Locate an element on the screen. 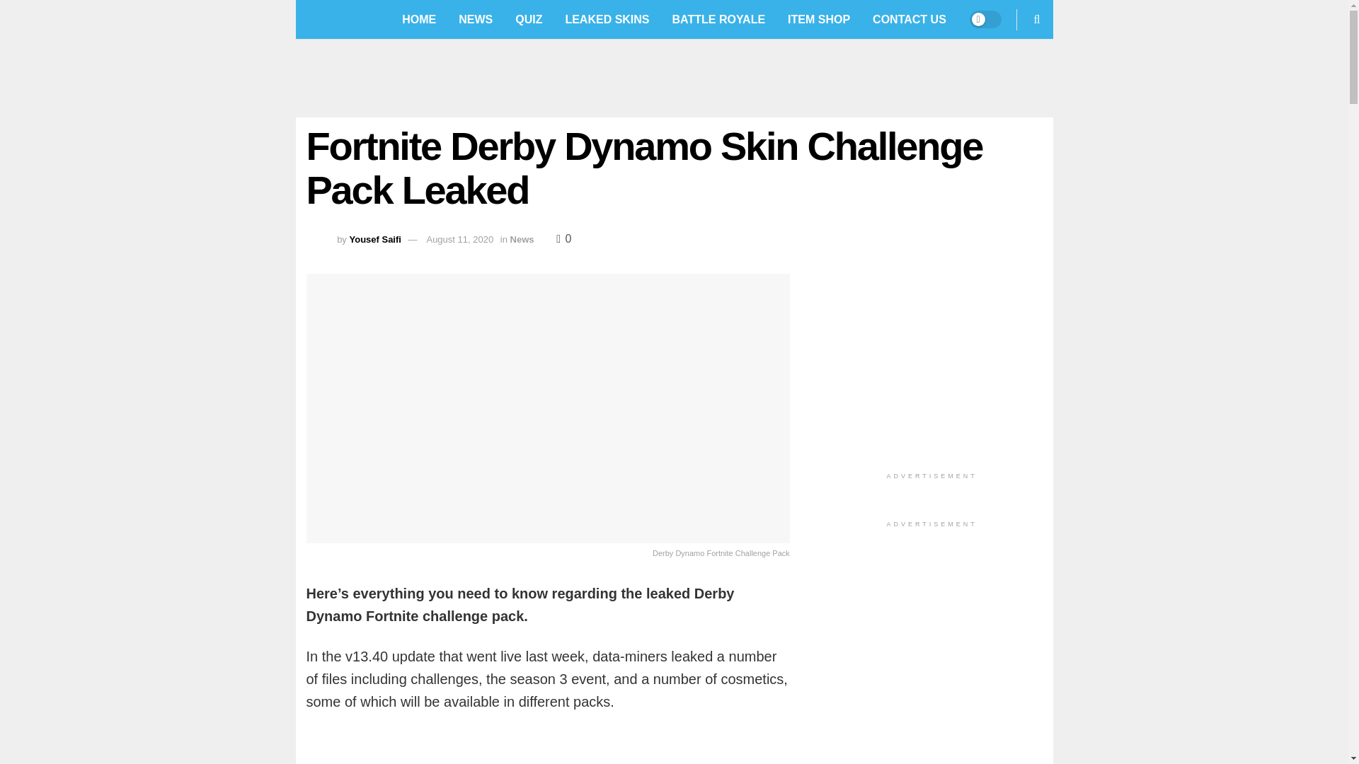 The width and height of the screenshot is (1359, 764). Yousef Saifi is located at coordinates (375, 239).